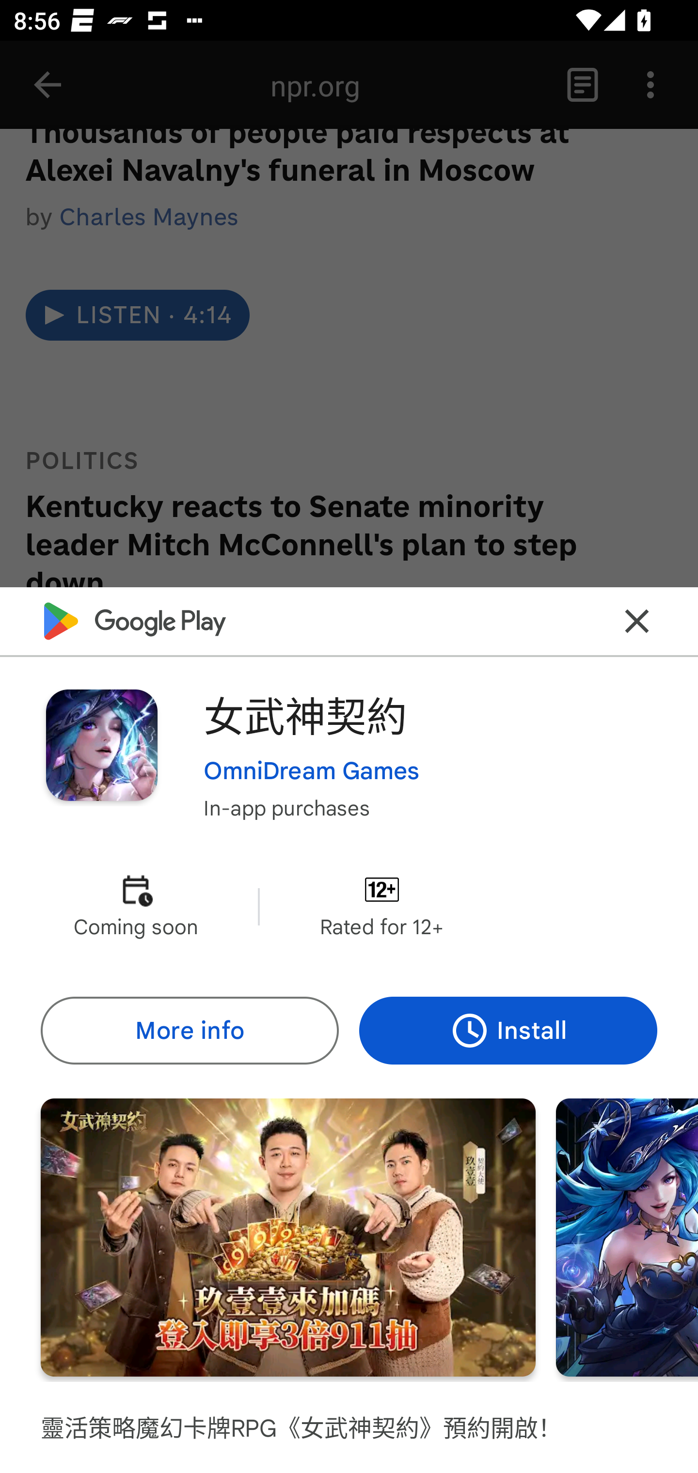  I want to click on Screenshot "1" of "5", so click(288, 1238).